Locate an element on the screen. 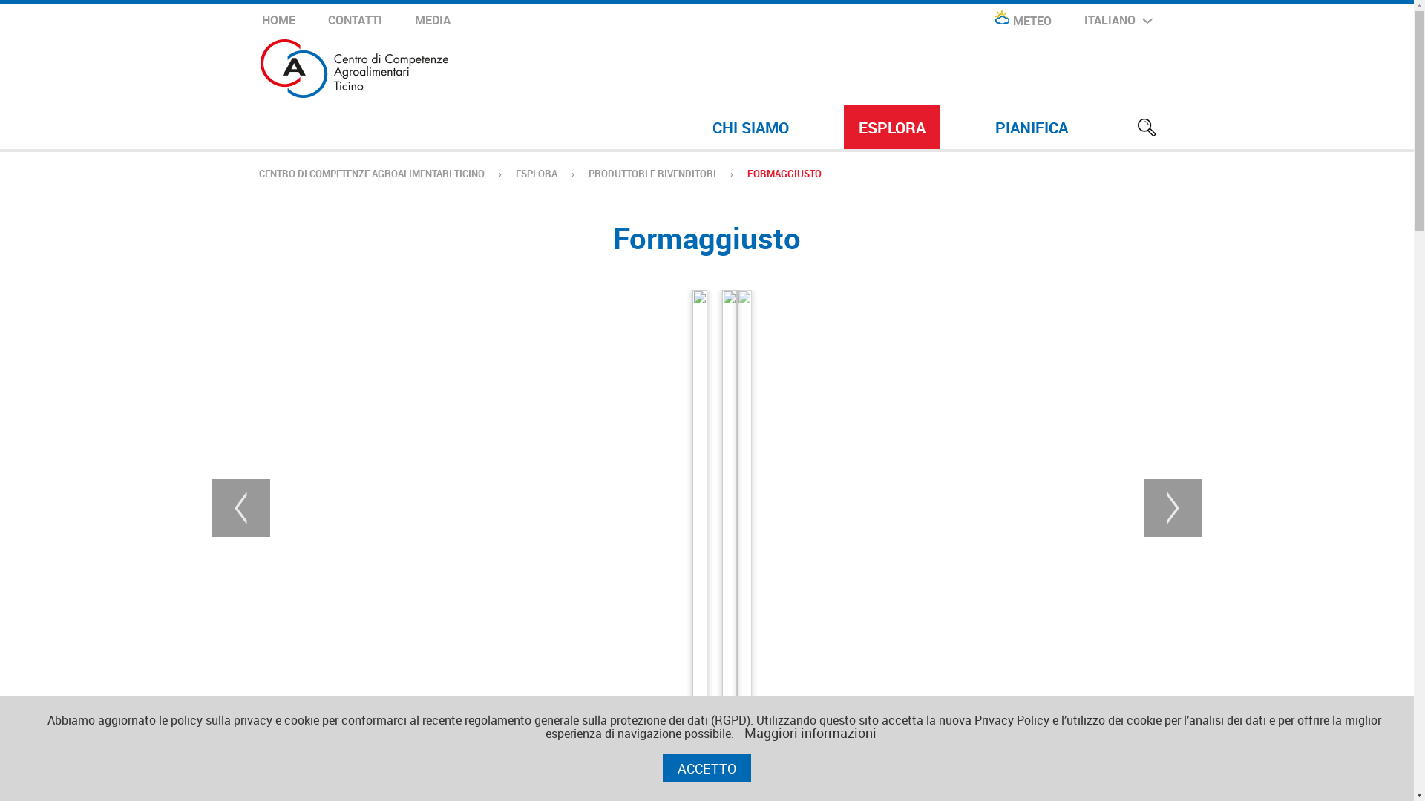  next is located at coordinates (1173, 508).